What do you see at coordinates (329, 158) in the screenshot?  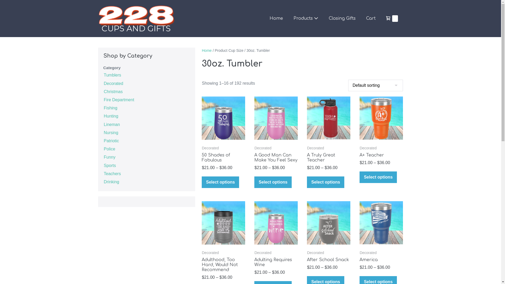 I see `A Truly Great Teacher` at bounding box center [329, 158].